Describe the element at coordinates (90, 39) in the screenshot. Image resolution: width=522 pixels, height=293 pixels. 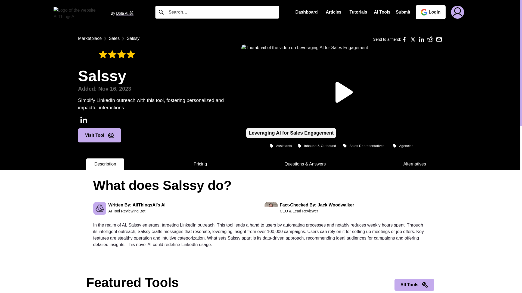
I see `Marketplace` at that location.